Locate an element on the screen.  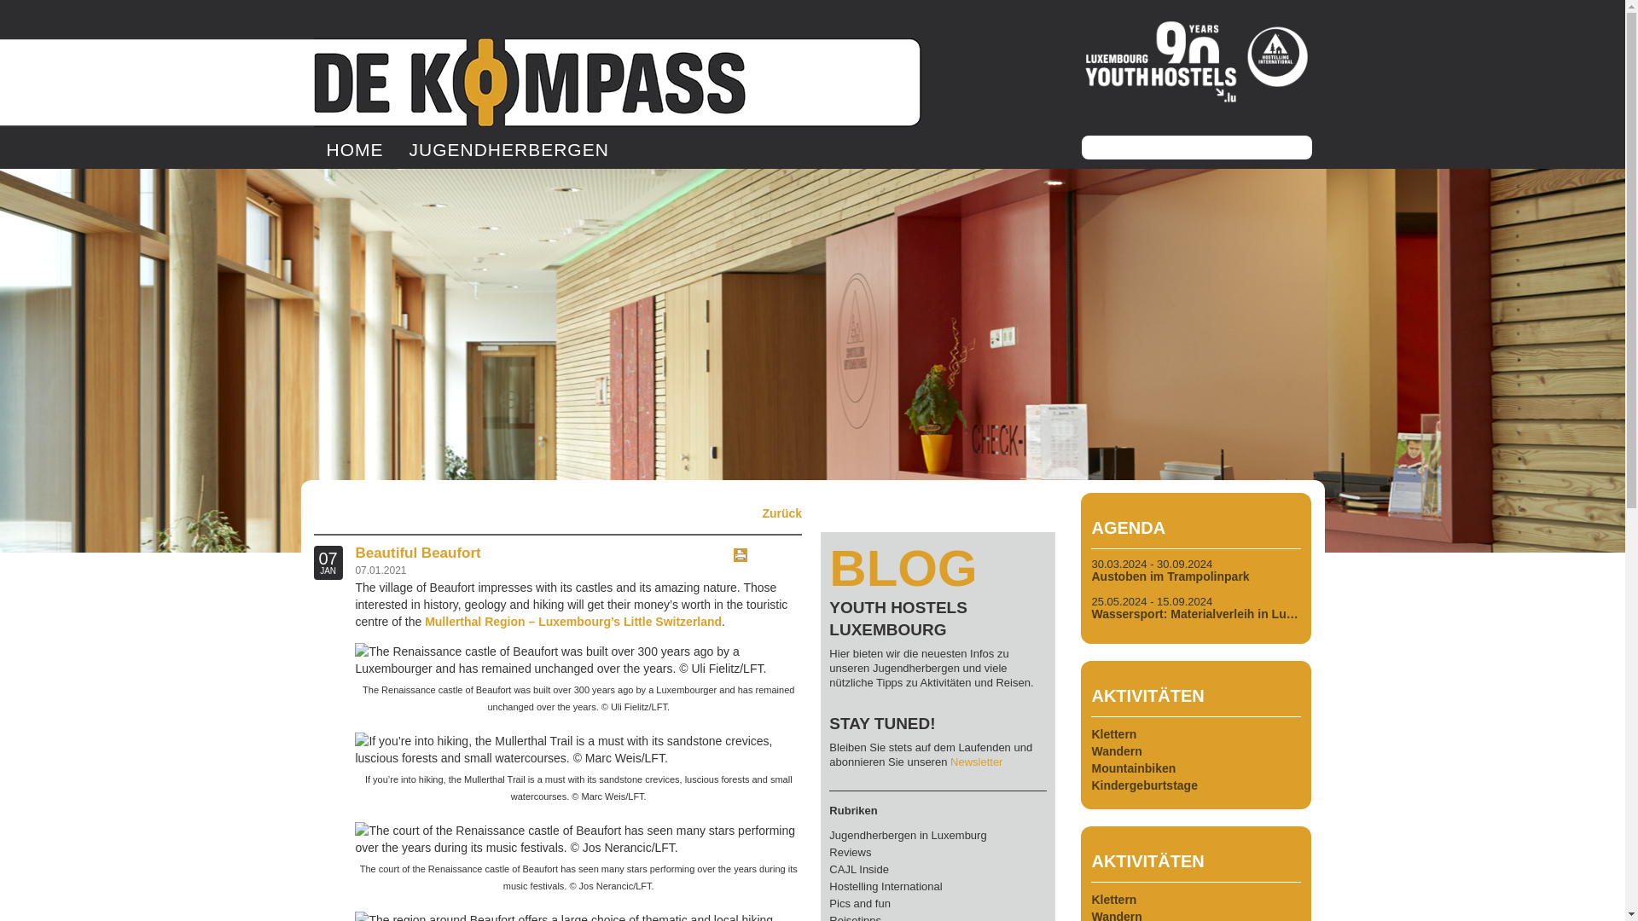
JUGENDHERBERGEN is located at coordinates (508, 148).